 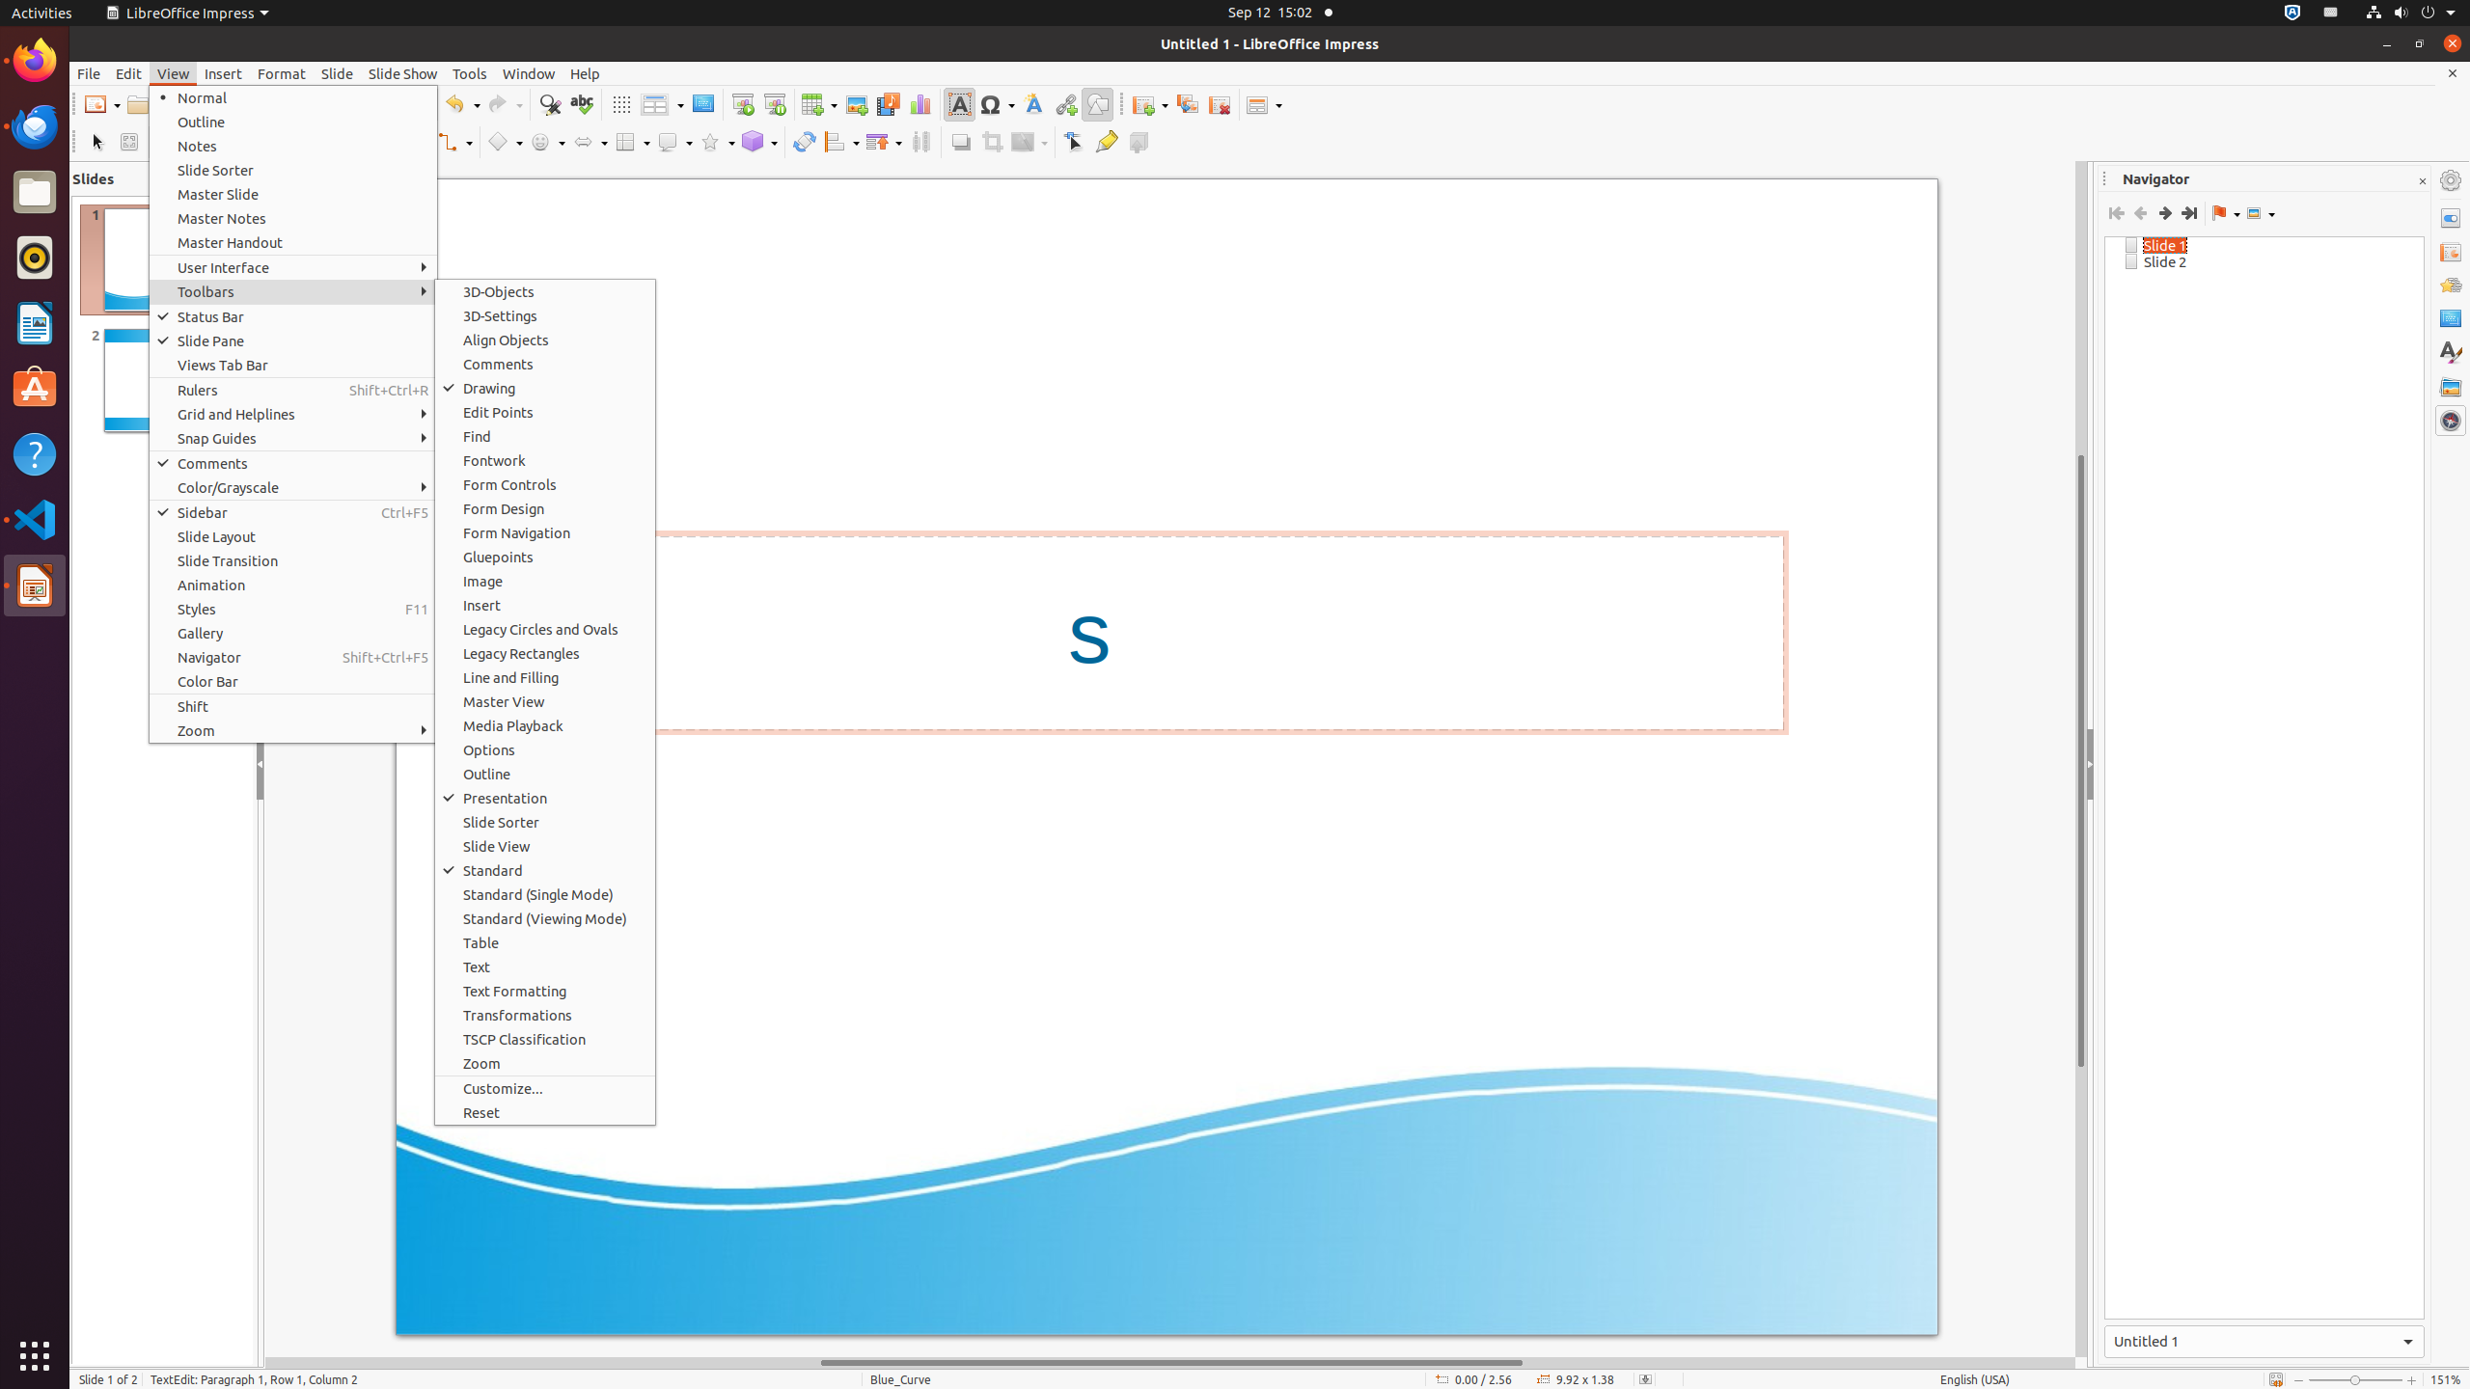 What do you see at coordinates (2451, 387) in the screenshot?
I see `Gallery` at bounding box center [2451, 387].